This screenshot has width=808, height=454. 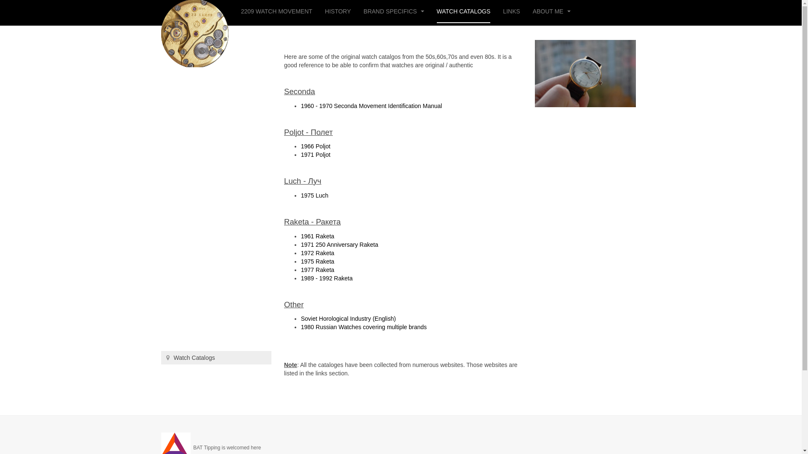 What do you see at coordinates (317, 270) in the screenshot?
I see `1977 Raketa` at bounding box center [317, 270].